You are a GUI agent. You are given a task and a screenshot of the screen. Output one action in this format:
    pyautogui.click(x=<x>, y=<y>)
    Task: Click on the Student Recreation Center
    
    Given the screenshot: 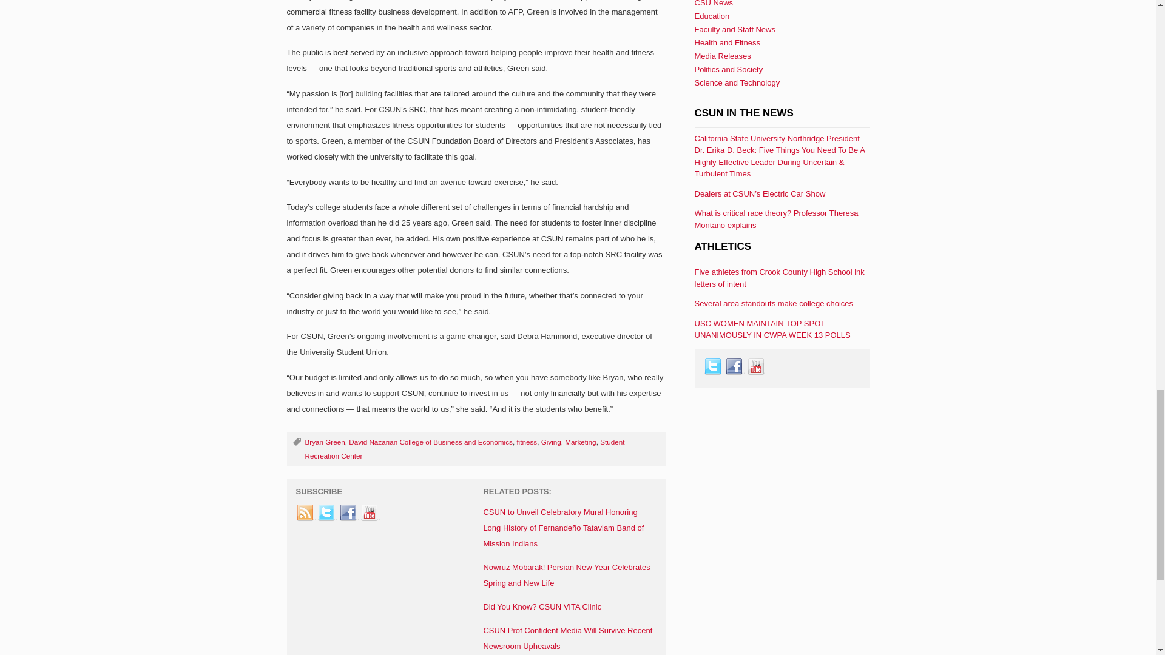 What is the action you would take?
    pyautogui.click(x=464, y=449)
    